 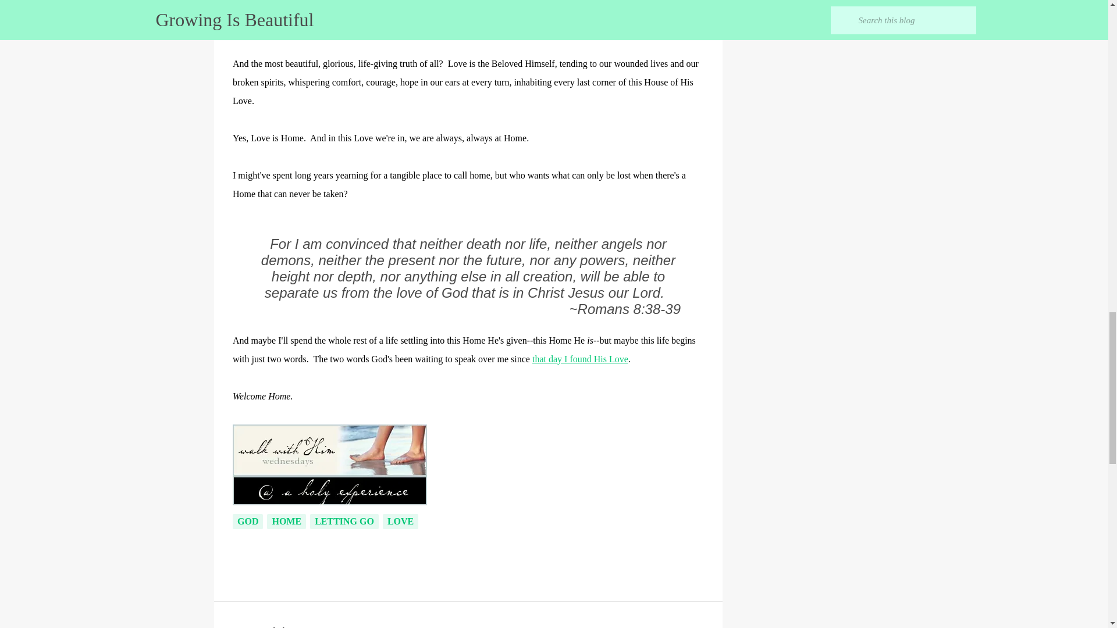 I want to click on HOME, so click(x=286, y=522).